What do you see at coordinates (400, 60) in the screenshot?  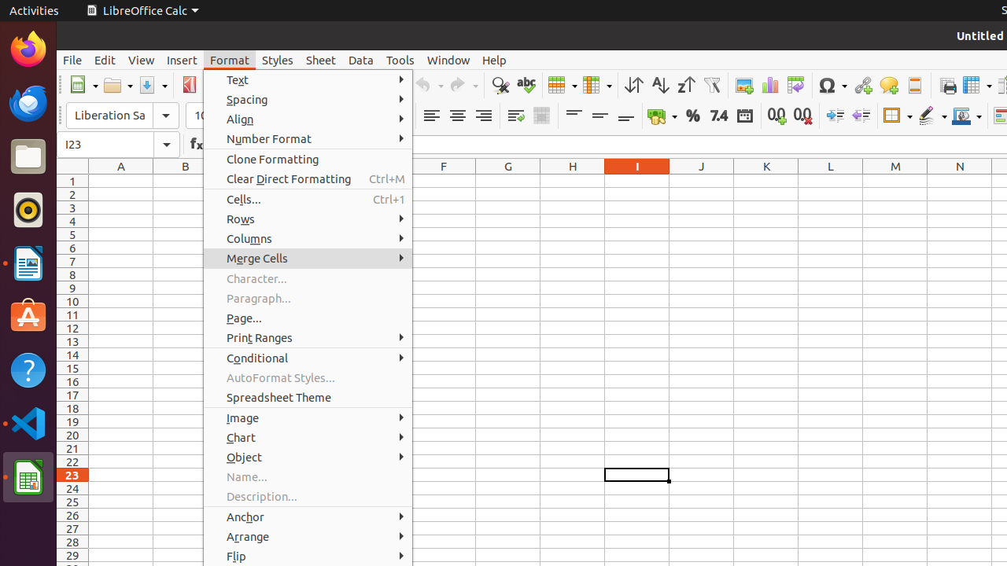 I see `Tools` at bounding box center [400, 60].